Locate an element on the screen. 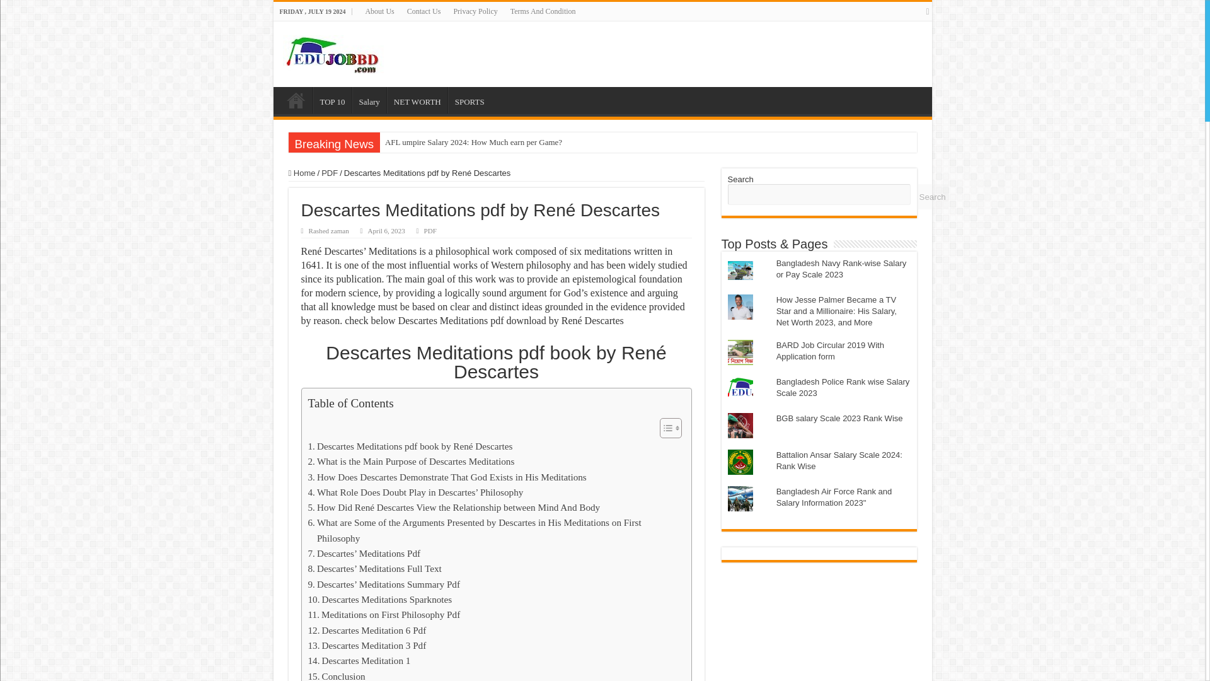 This screenshot has width=1210, height=681. Descartes Meditation 3 Pdf is located at coordinates (366, 645).